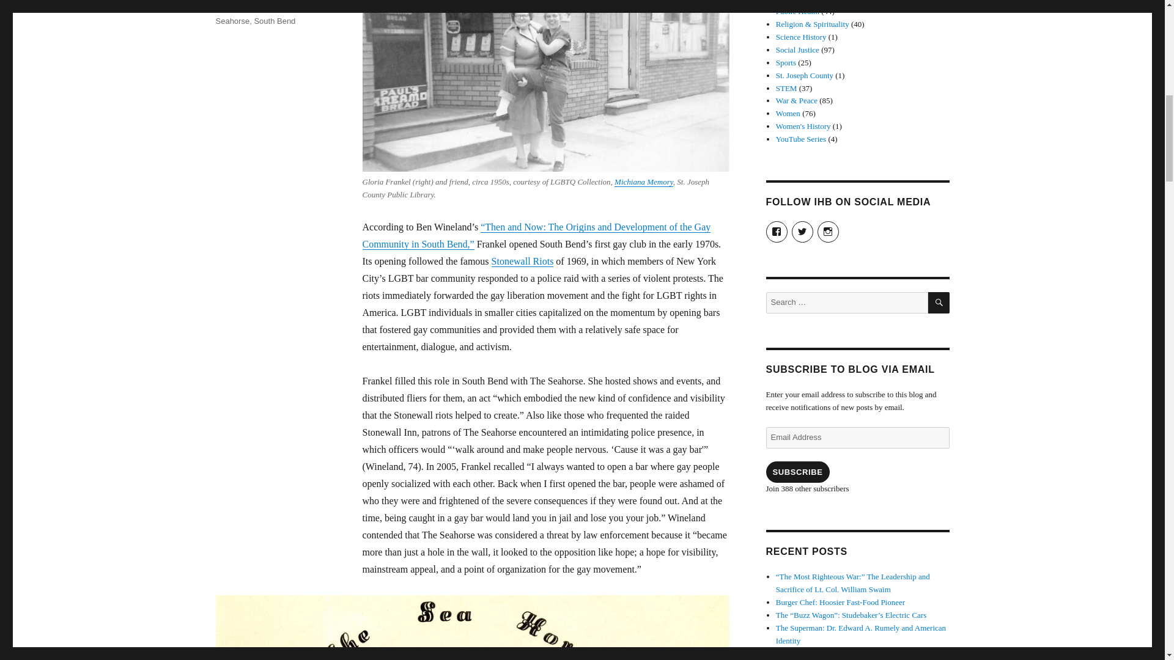 This screenshot has width=1174, height=660. Describe the element at coordinates (643, 182) in the screenshot. I see `Michiana Memory` at that location.